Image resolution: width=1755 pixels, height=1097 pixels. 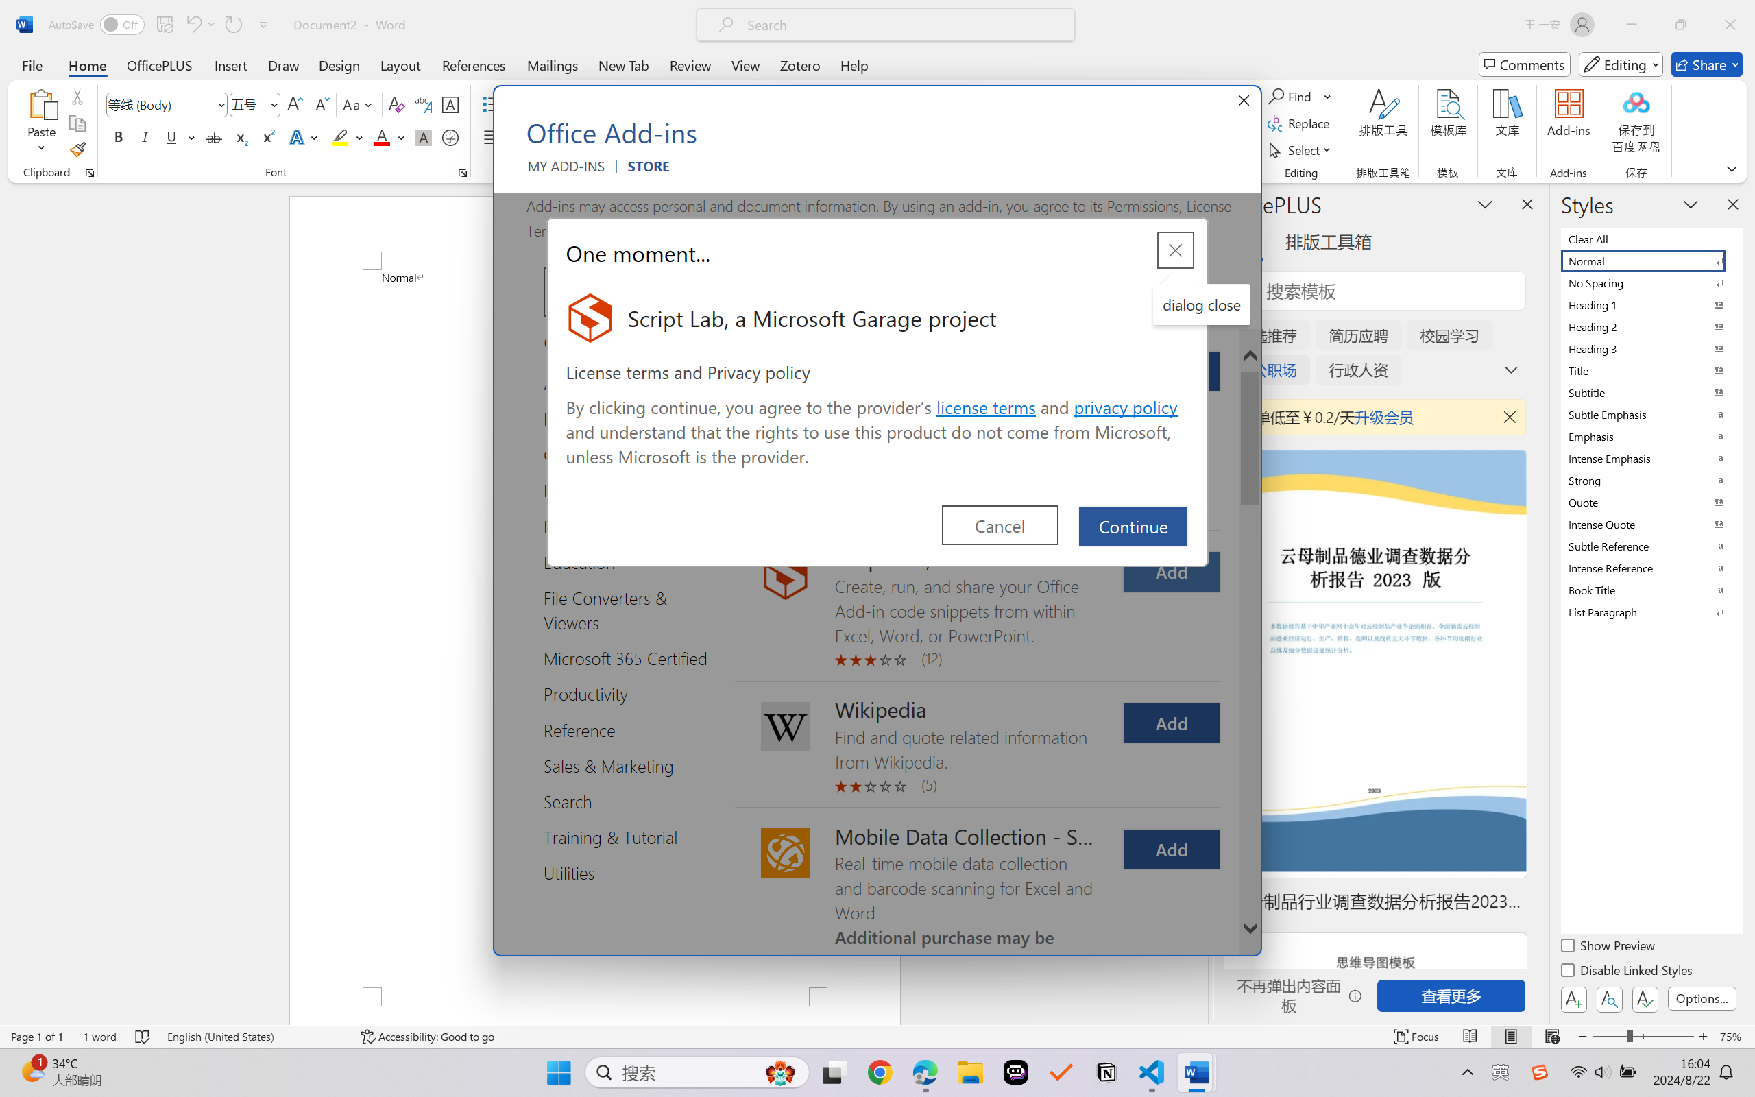 I want to click on Subscript, so click(x=240, y=137).